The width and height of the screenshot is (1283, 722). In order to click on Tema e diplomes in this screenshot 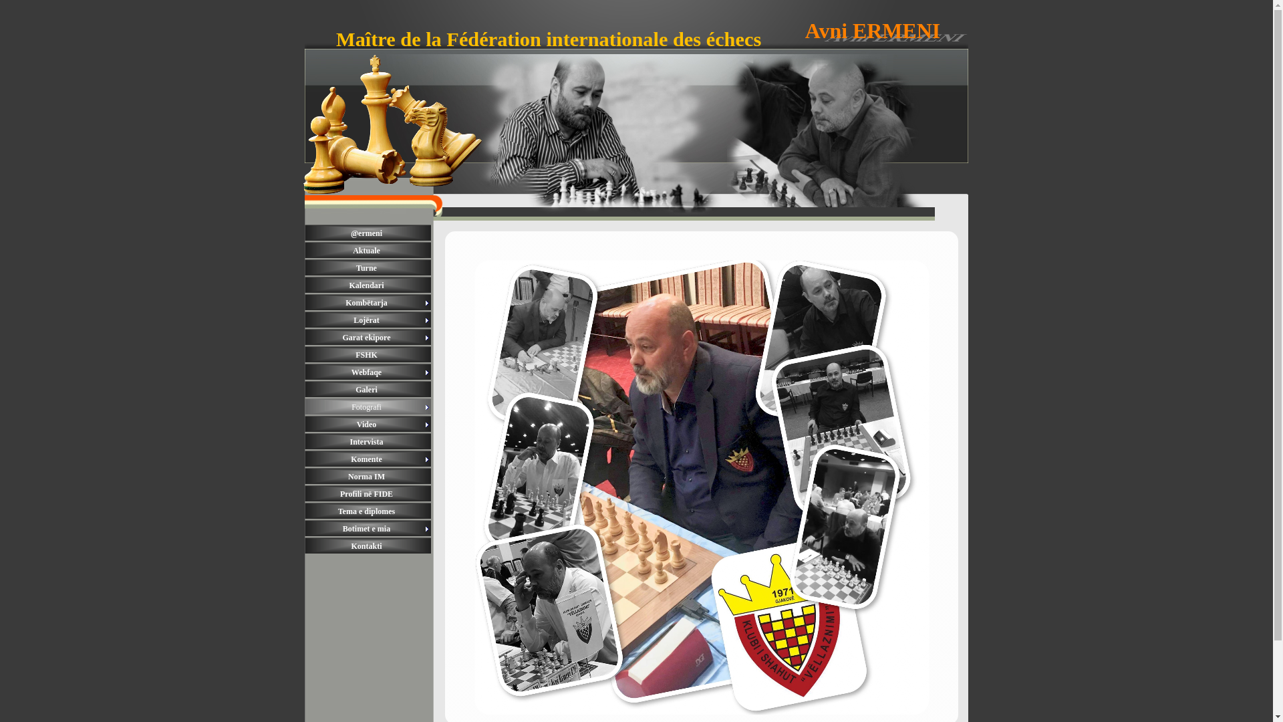, I will do `click(368, 511)`.